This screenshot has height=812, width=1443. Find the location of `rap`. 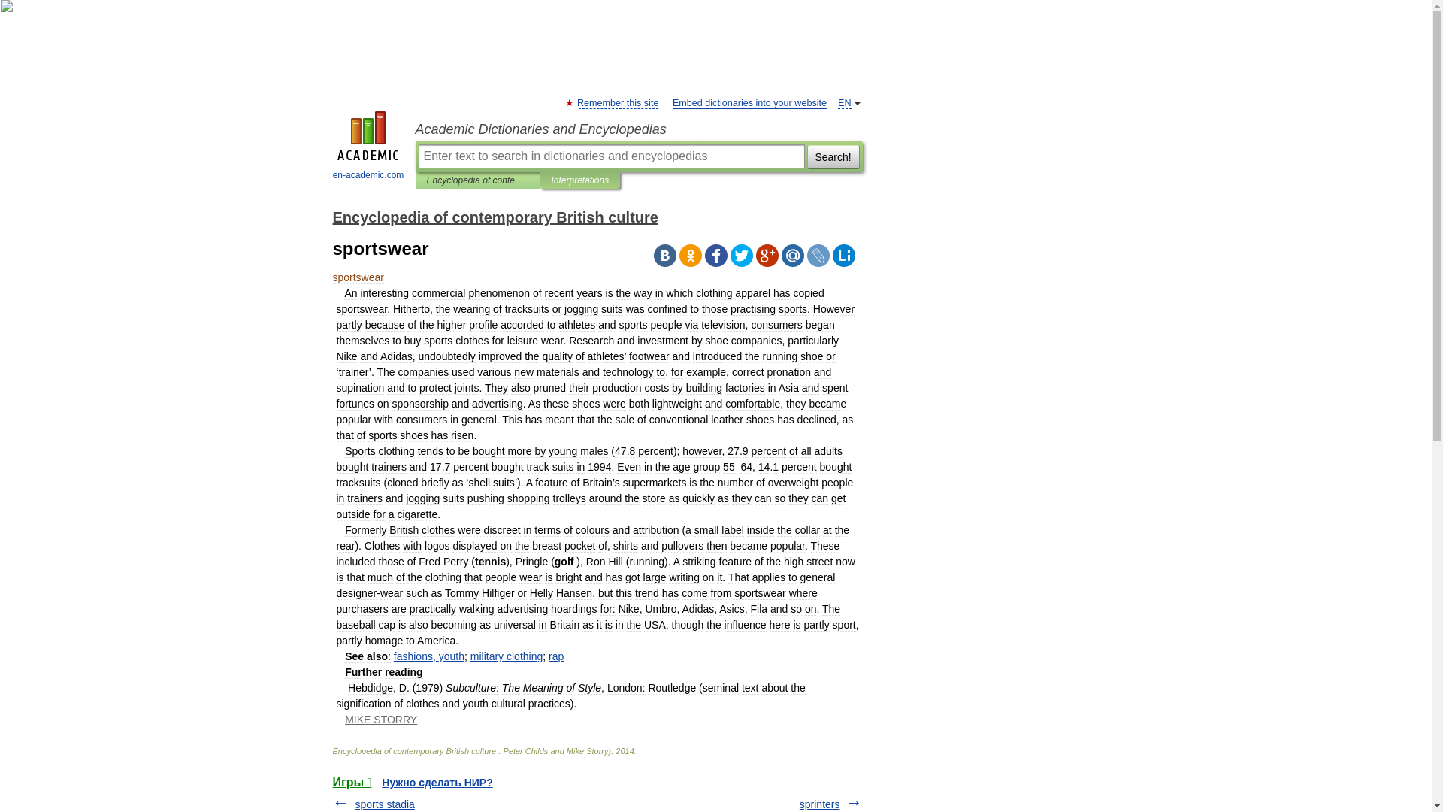

rap is located at coordinates (556, 656).